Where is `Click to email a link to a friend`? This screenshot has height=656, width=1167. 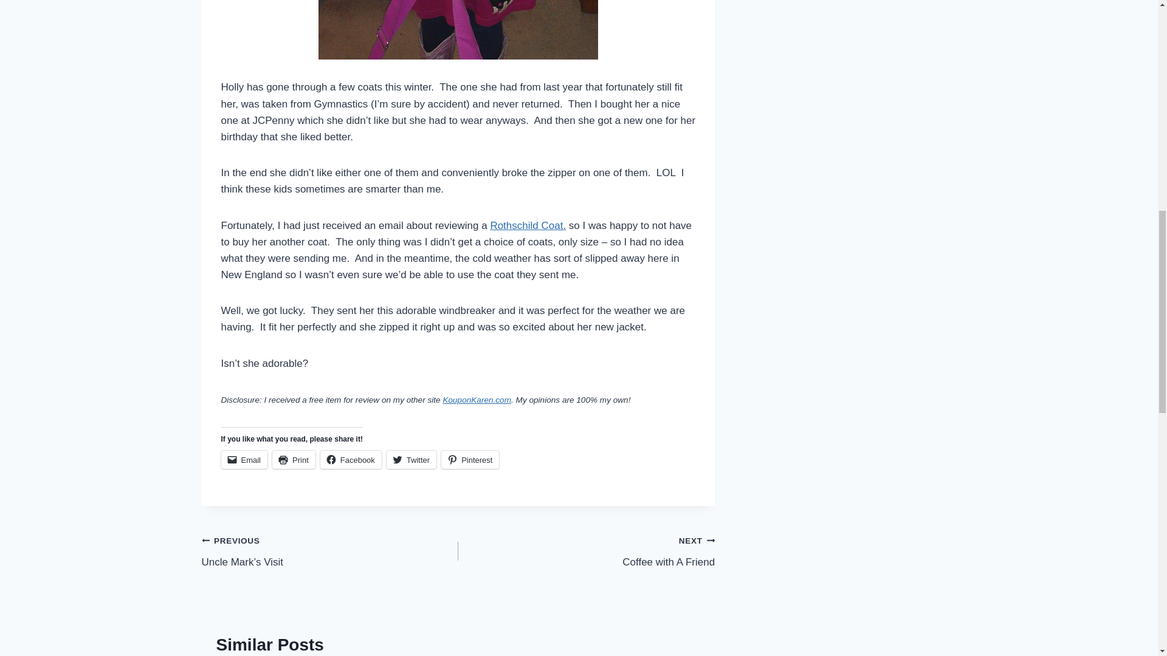
Click to email a link to a friend is located at coordinates (244, 459).